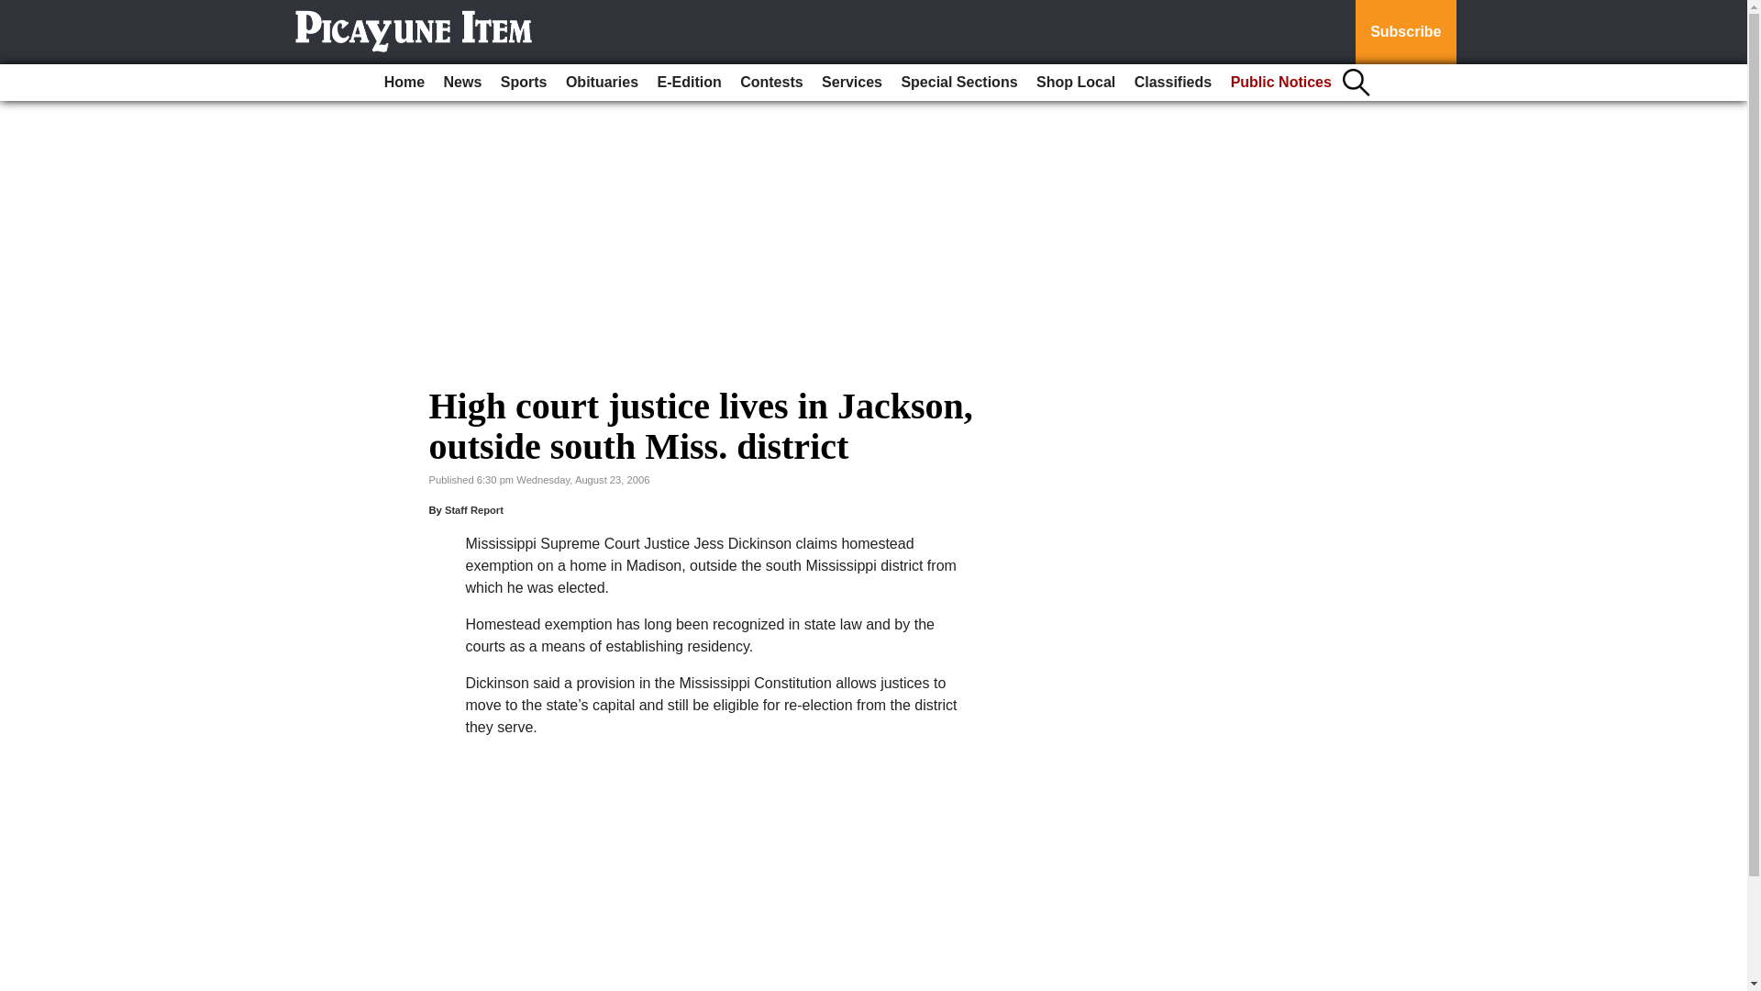 The width and height of the screenshot is (1761, 991). Describe the element at coordinates (1405, 32) in the screenshot. I see `Subscribe` at that location.